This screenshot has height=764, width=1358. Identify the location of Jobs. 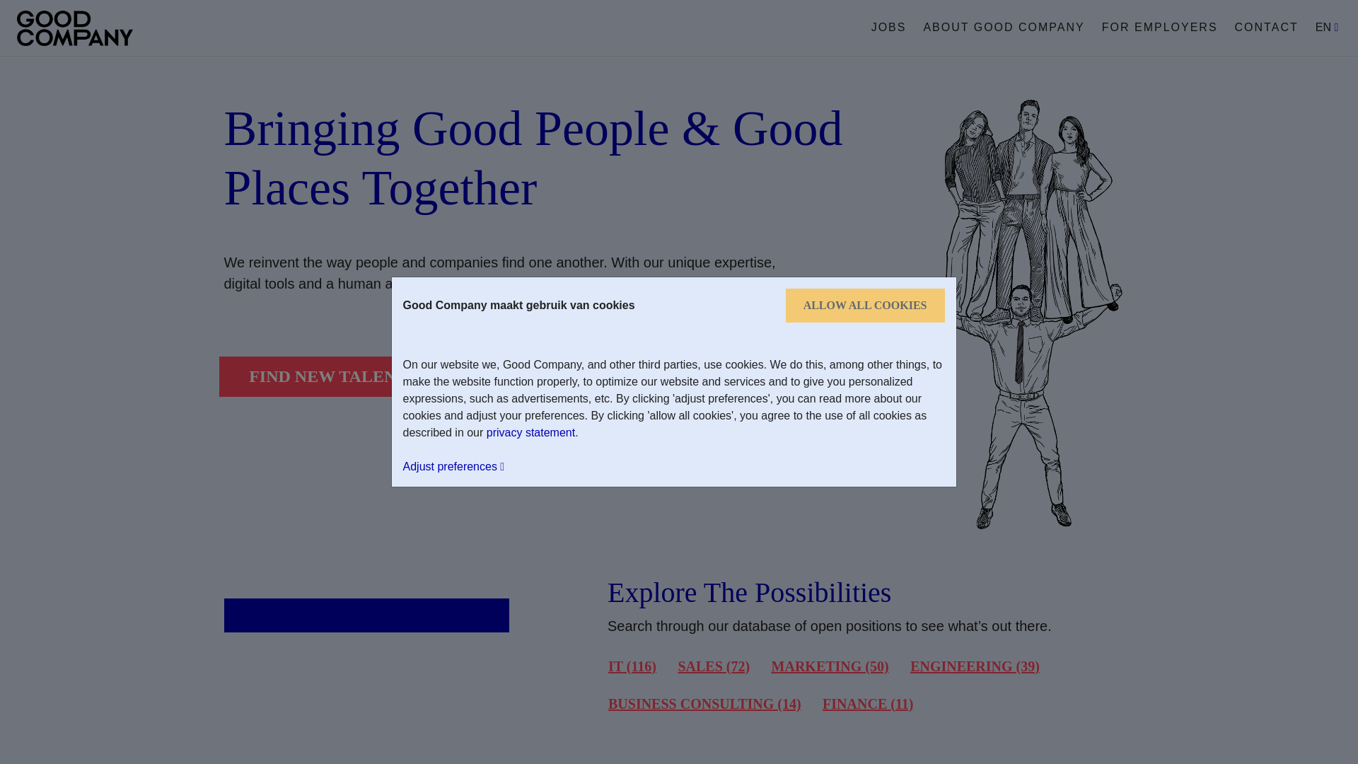
(889, 27).